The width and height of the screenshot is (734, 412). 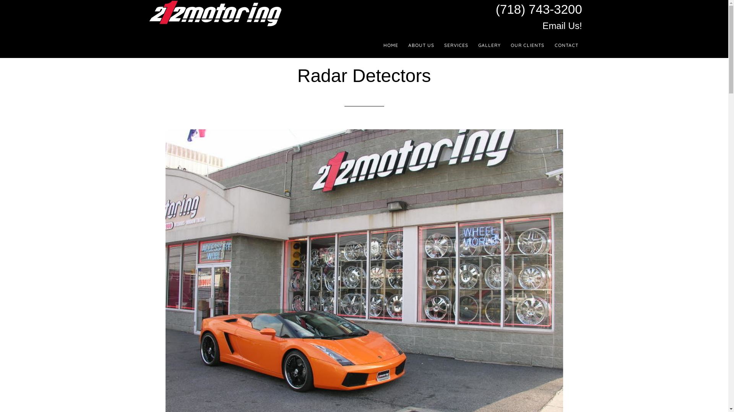 What do you see at coordinates (562, 26) in the screenshot?
I see `Email Us!` at bounding box center [562, 26].